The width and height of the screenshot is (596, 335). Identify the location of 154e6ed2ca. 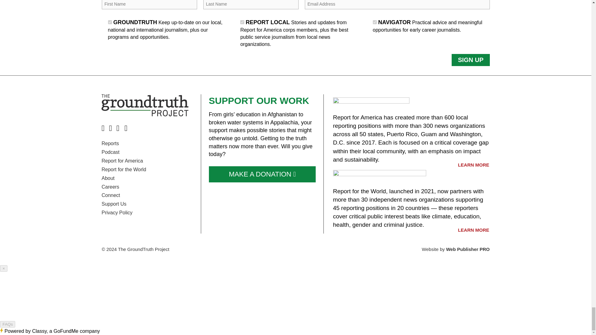
(375, 22).